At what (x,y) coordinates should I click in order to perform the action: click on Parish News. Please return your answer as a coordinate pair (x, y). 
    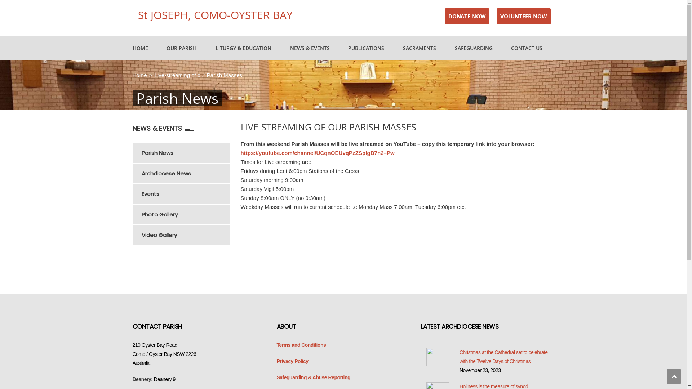
    Looking at the image, I should click on (185, 153).